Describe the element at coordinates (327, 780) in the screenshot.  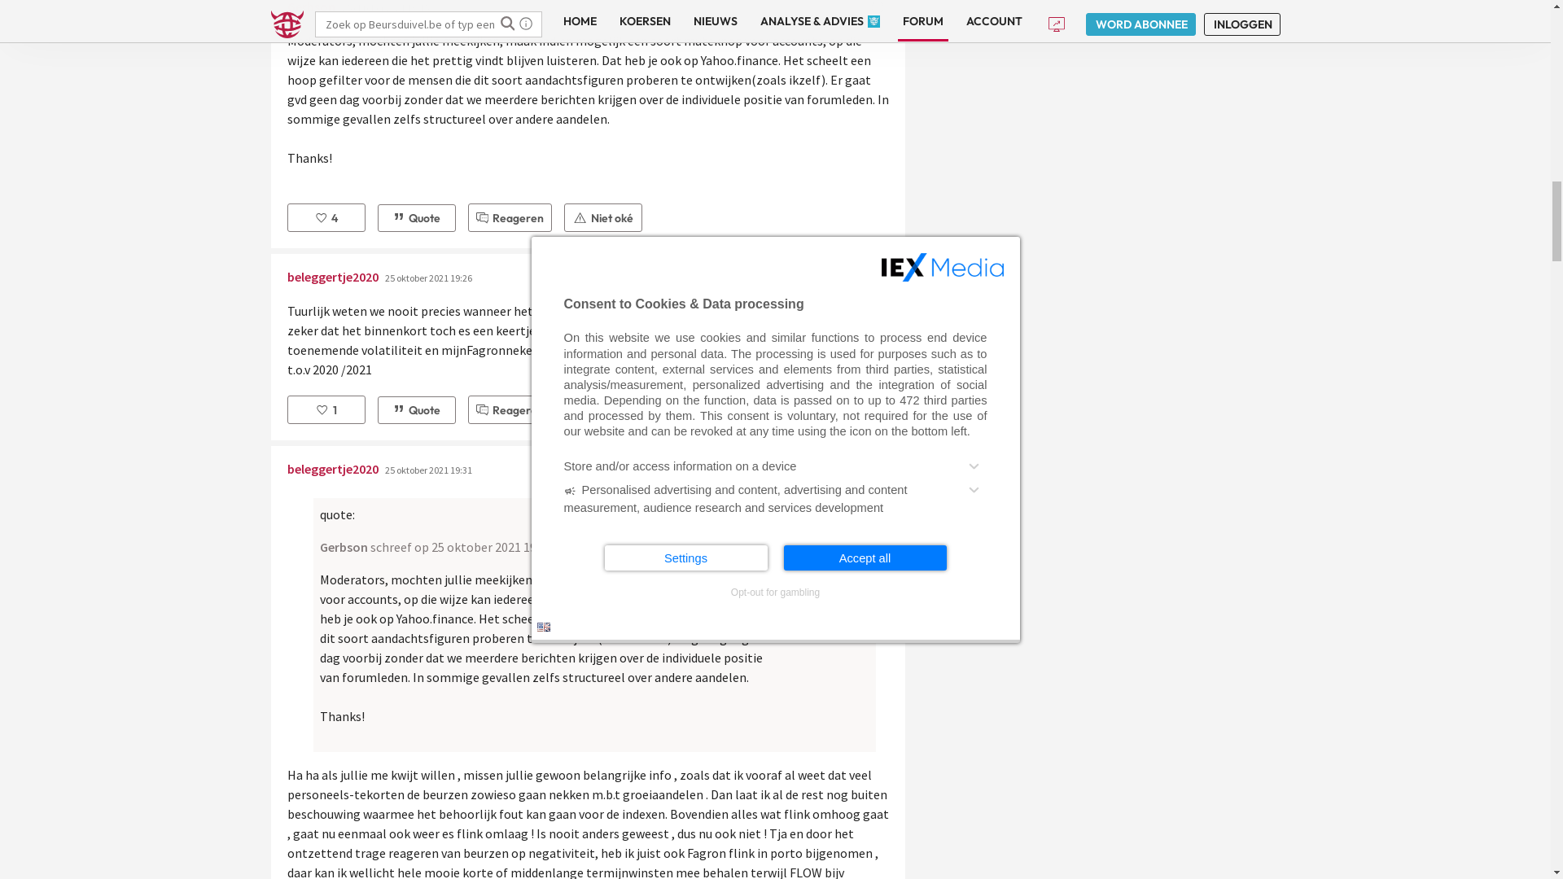
I see `silverwheaton` at that location.